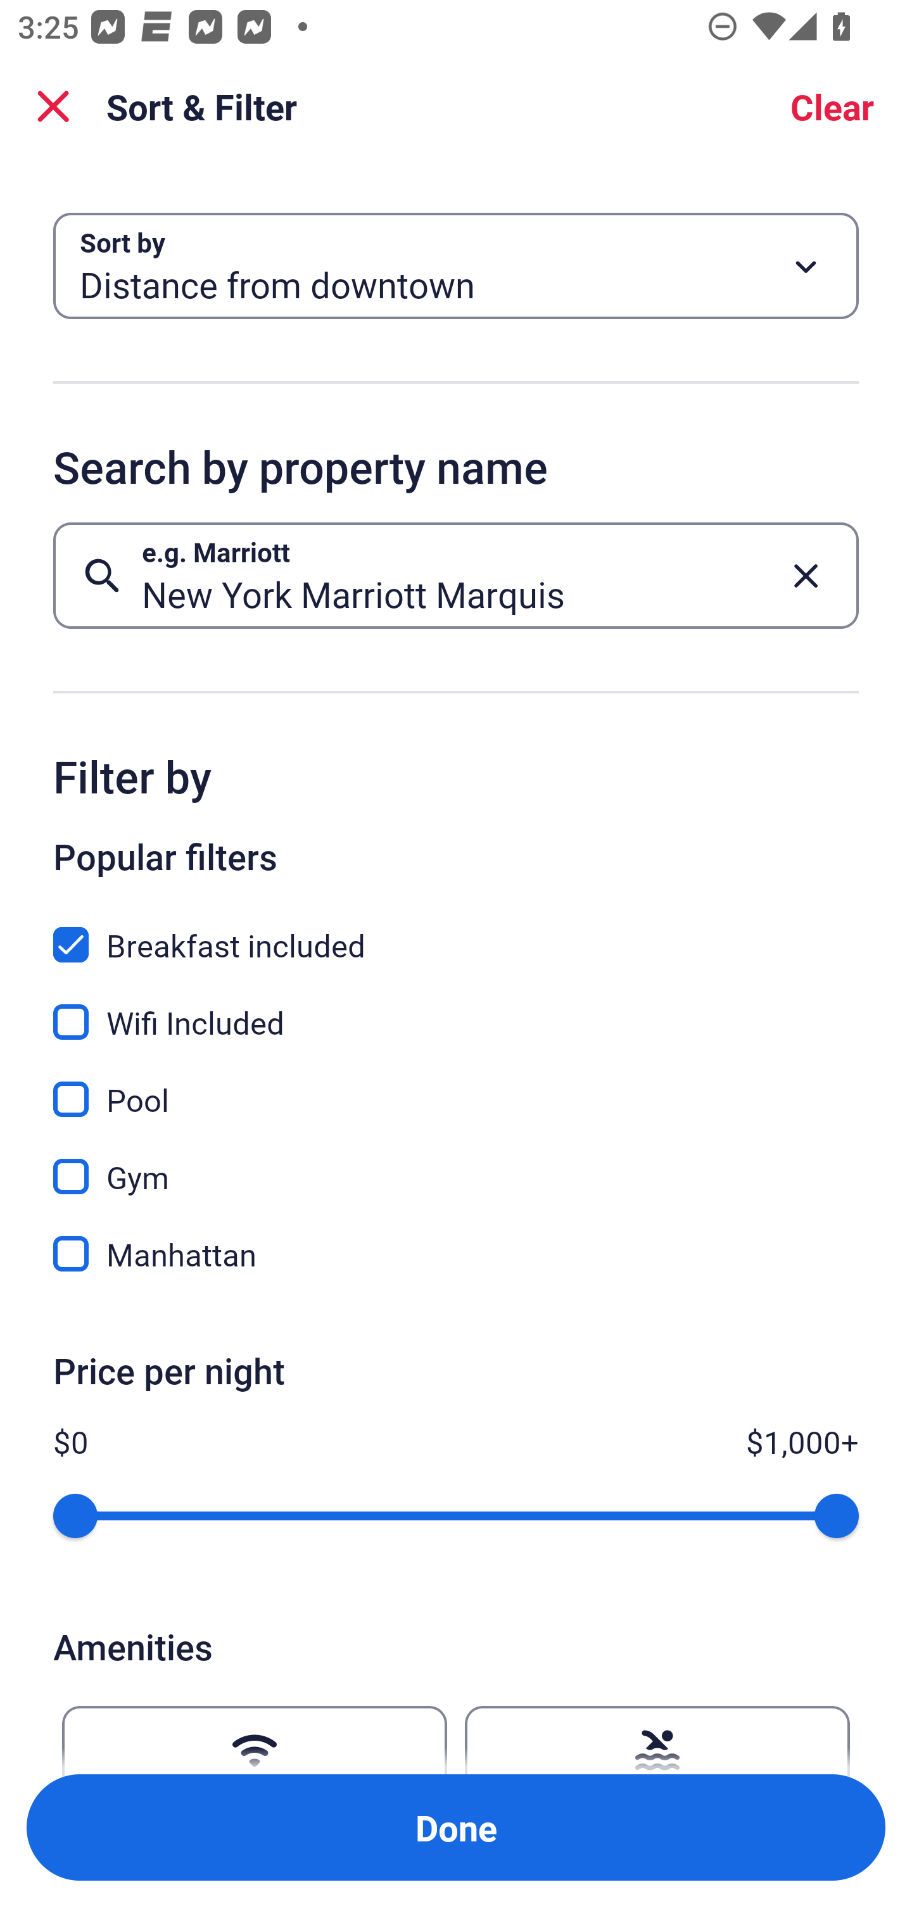 The image size is (912, 1925). I want to click on Apply and close Sort and Filter Done, so click(456, 1827).